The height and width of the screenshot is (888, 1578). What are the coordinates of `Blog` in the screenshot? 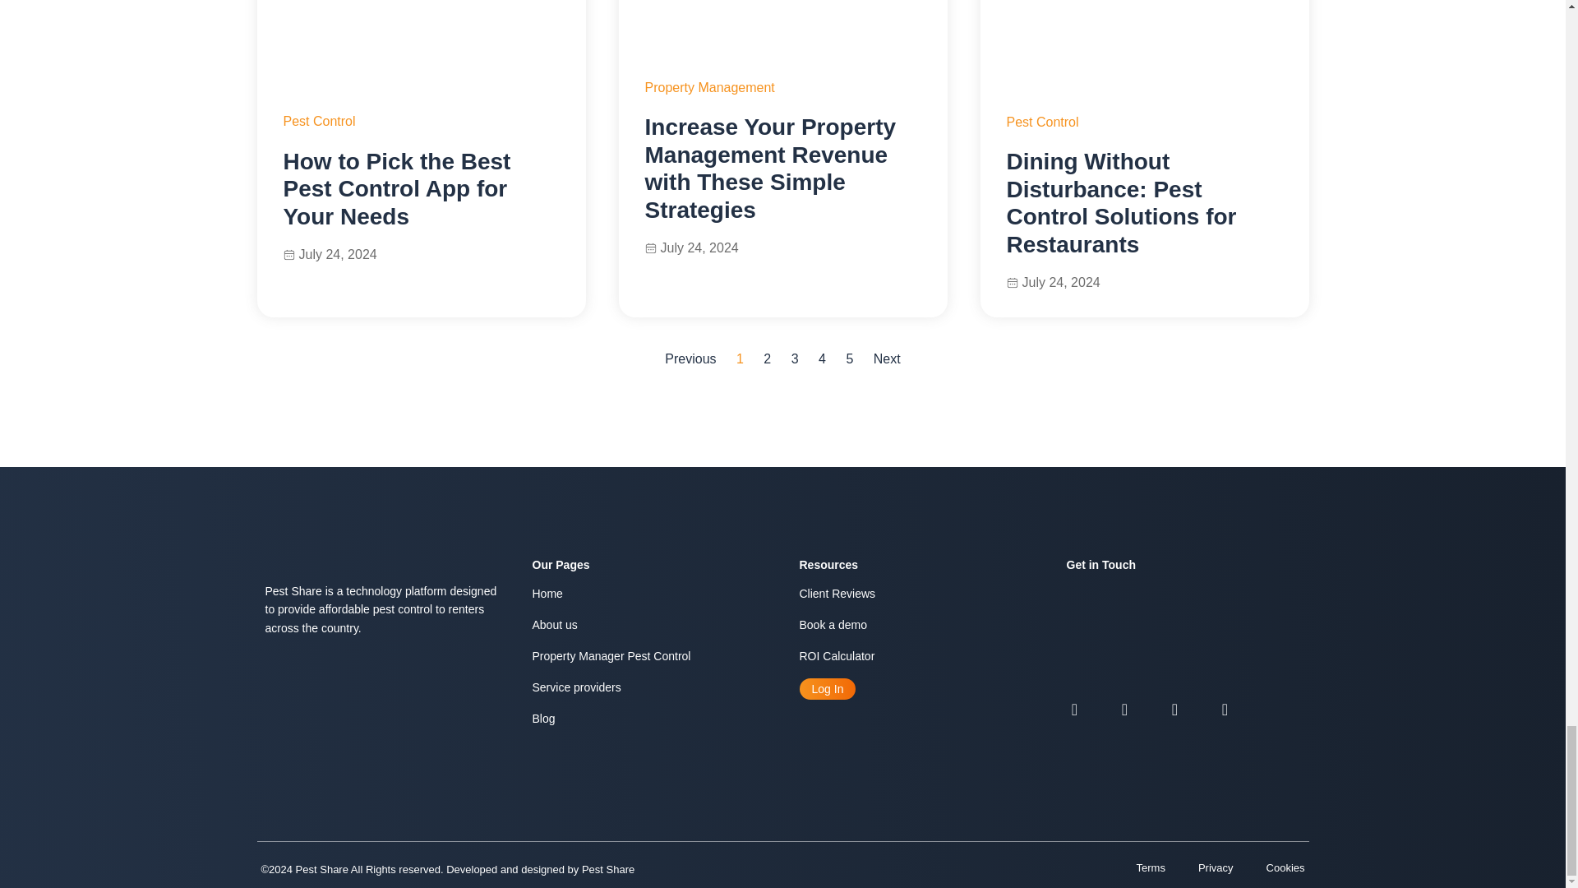 It's located at (649, 719).